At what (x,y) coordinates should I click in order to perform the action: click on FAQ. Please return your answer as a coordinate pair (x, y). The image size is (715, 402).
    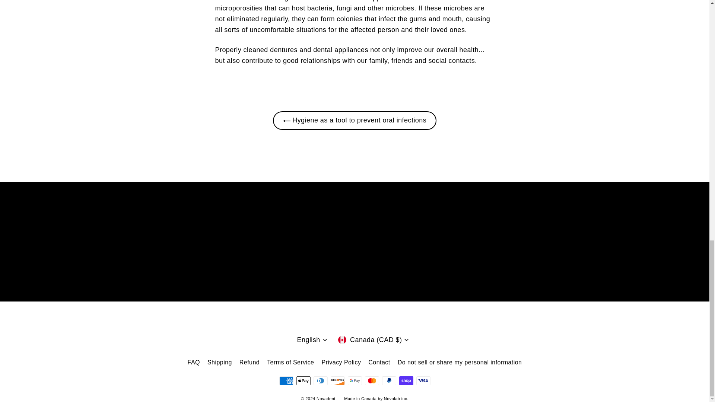
    Looking at the image, I should click on (194, 363).